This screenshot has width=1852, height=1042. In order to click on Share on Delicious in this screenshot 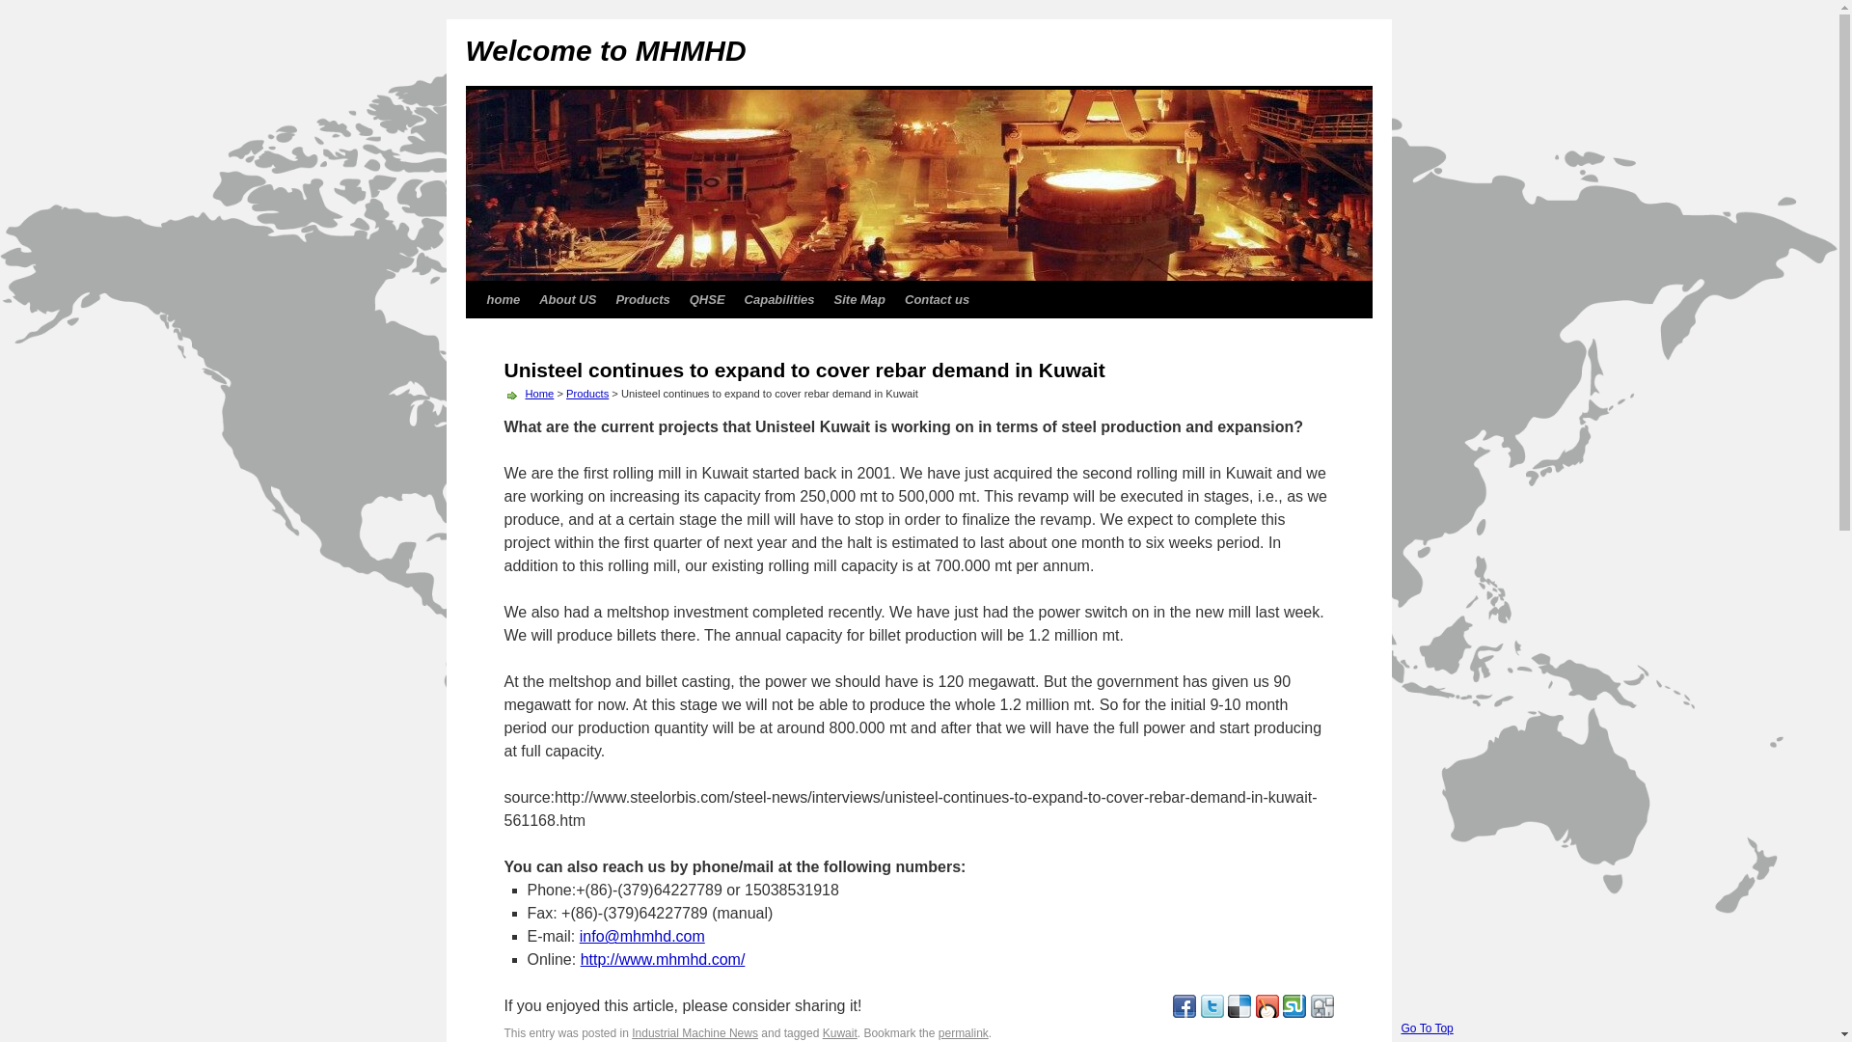, I will do `click(1239, 1013)`.